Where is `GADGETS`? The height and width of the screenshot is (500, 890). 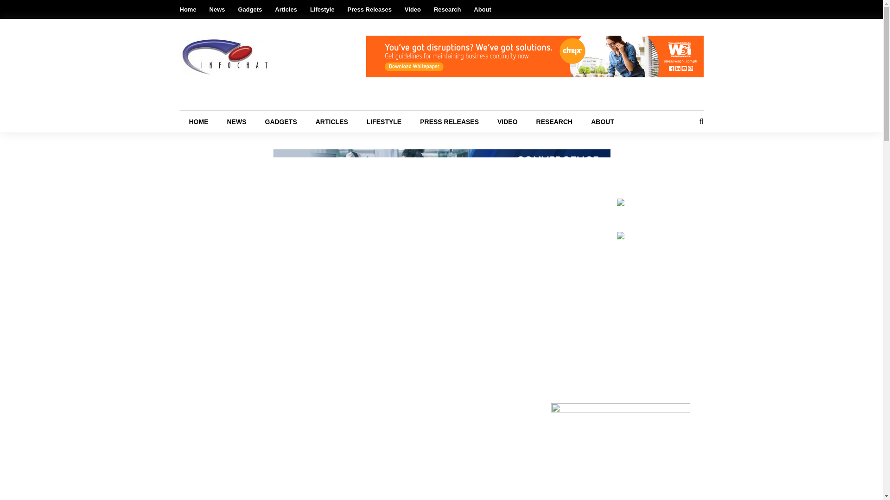
GADGETS is located at coordinates (281, 121).